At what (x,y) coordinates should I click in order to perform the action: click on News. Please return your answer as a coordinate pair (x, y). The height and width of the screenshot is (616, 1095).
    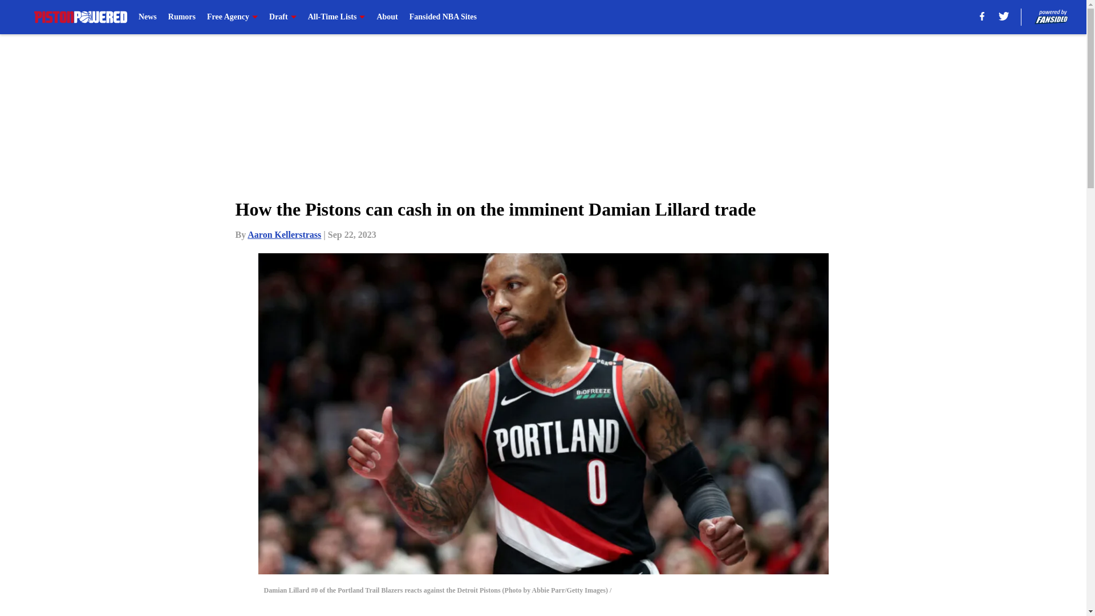
    Looking at the image, I should click on (147, 17).